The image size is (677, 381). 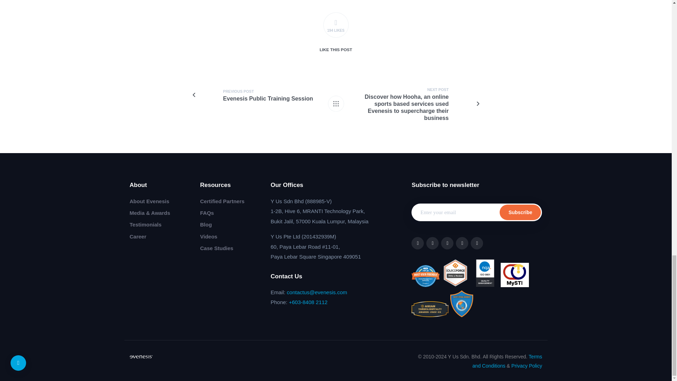 What do you see at coordinates (520, 212) in the screenshot?
I see `Subscribe` at bounding box center [520, 212].